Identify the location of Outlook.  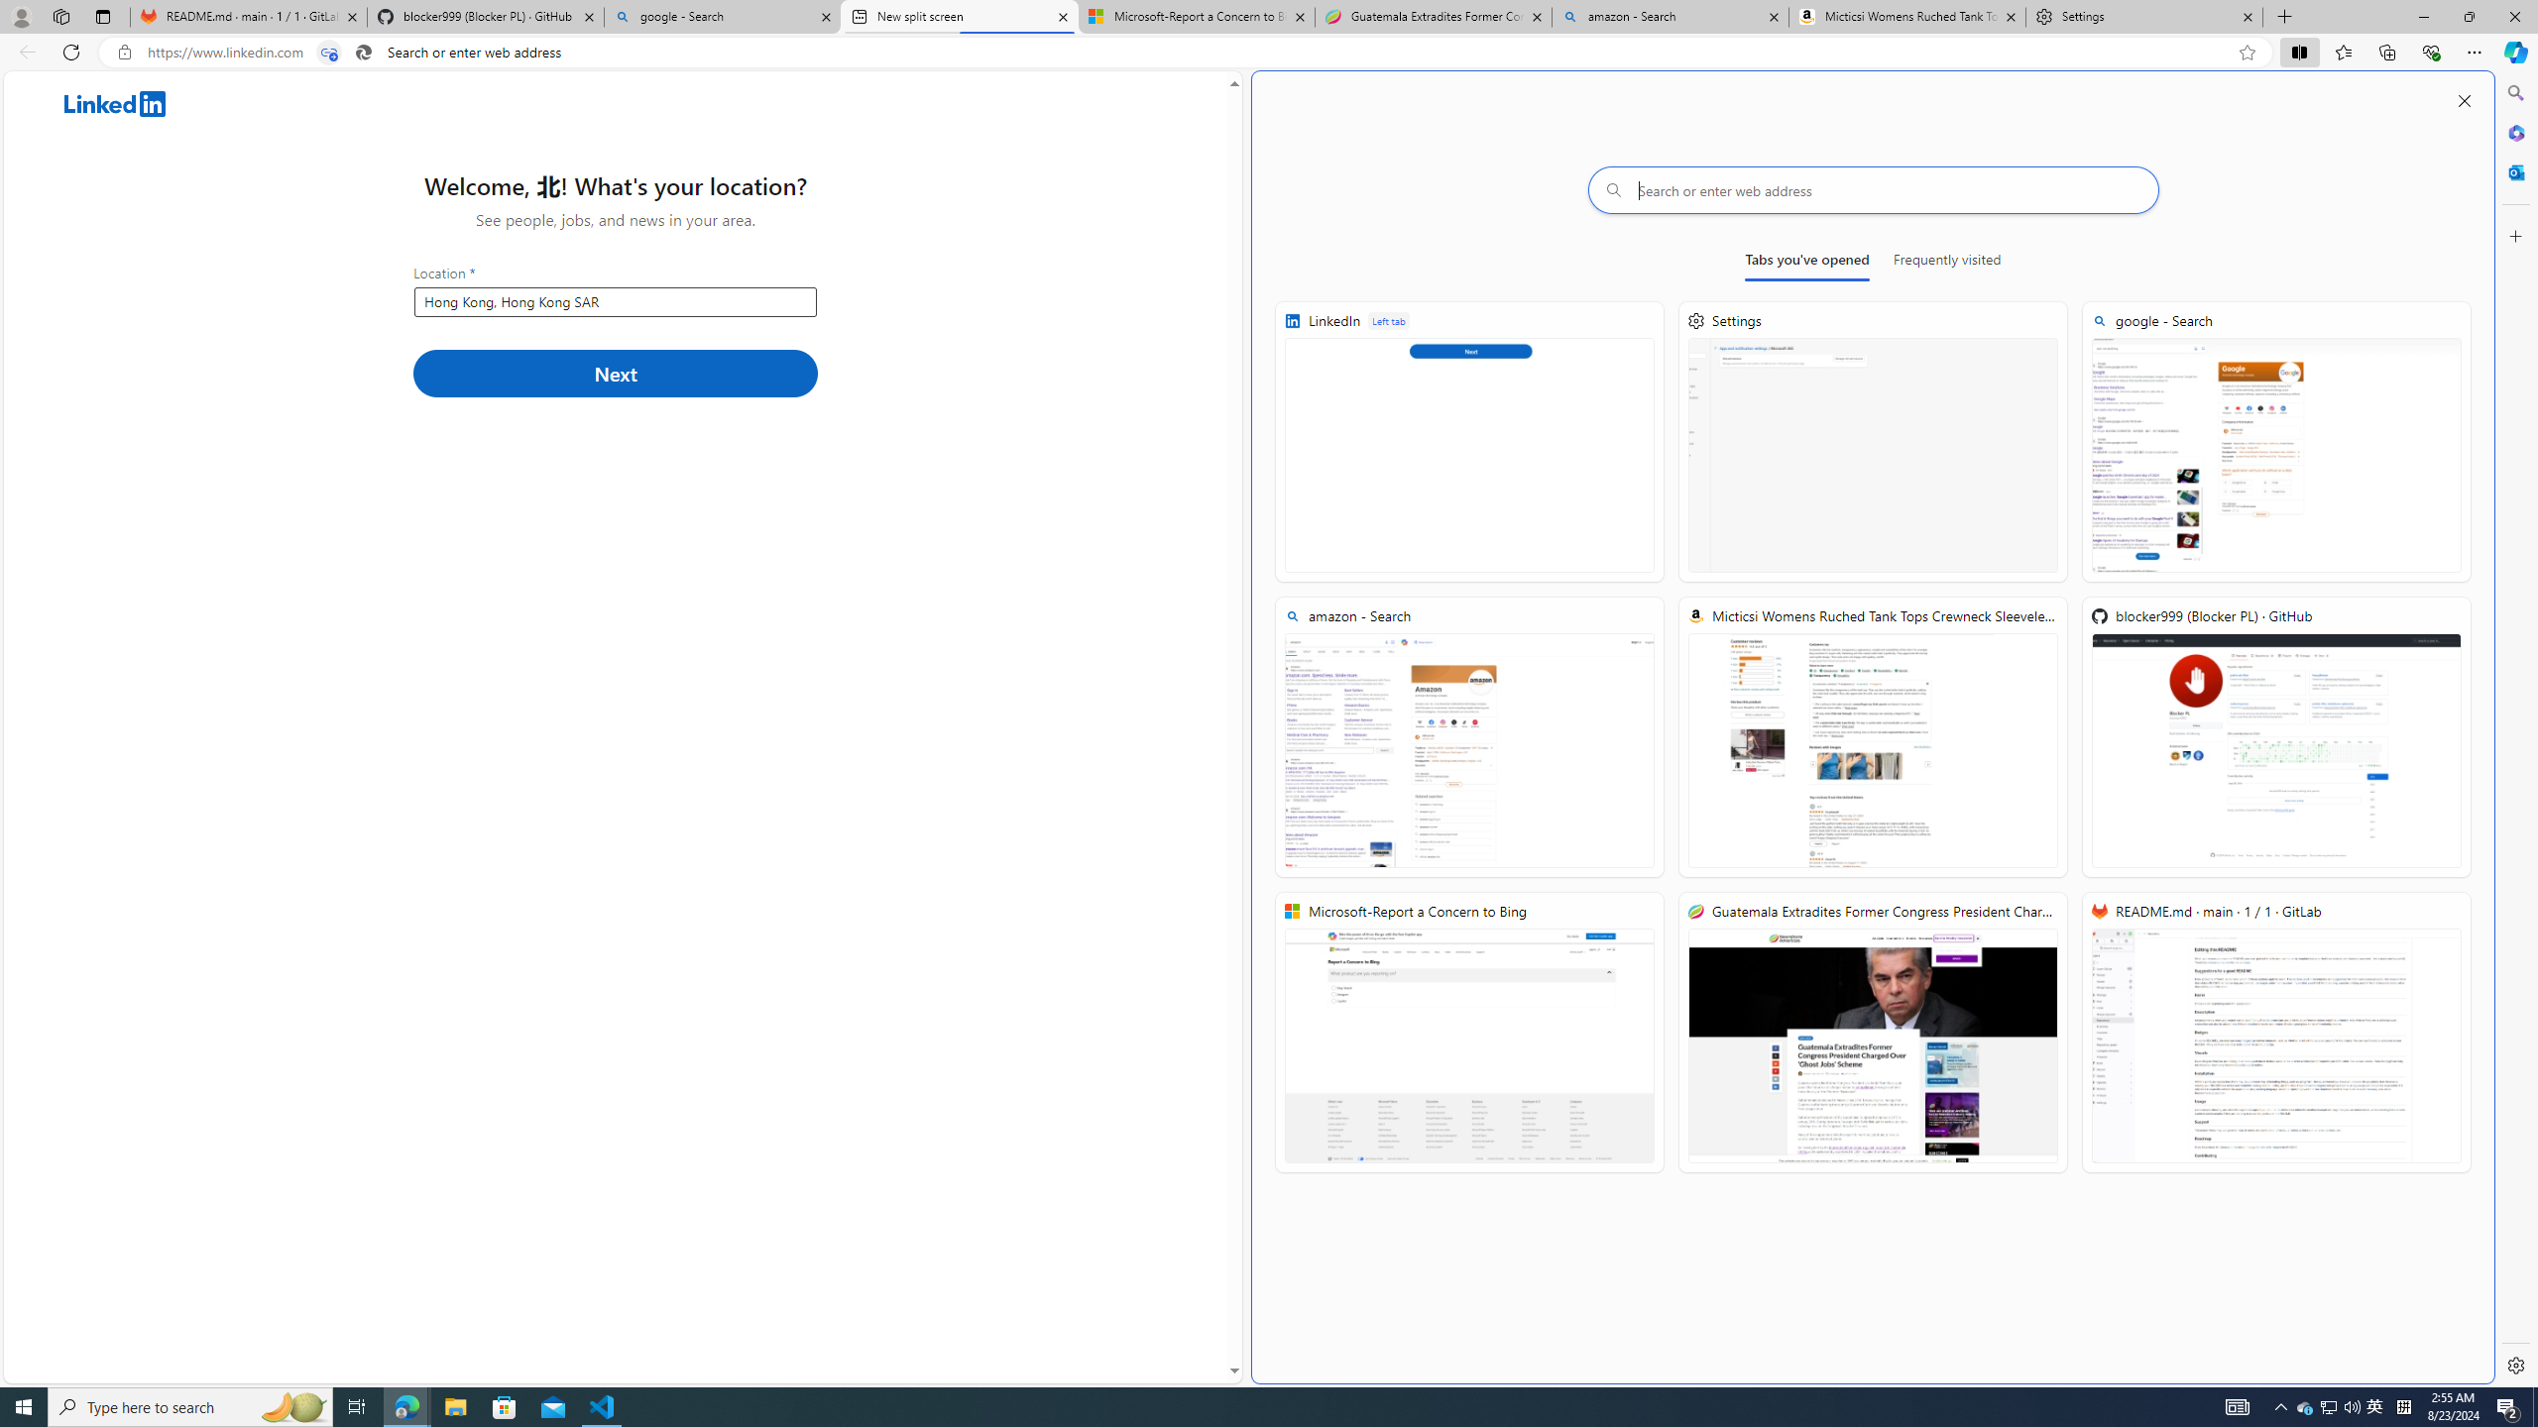
(2514, 171).